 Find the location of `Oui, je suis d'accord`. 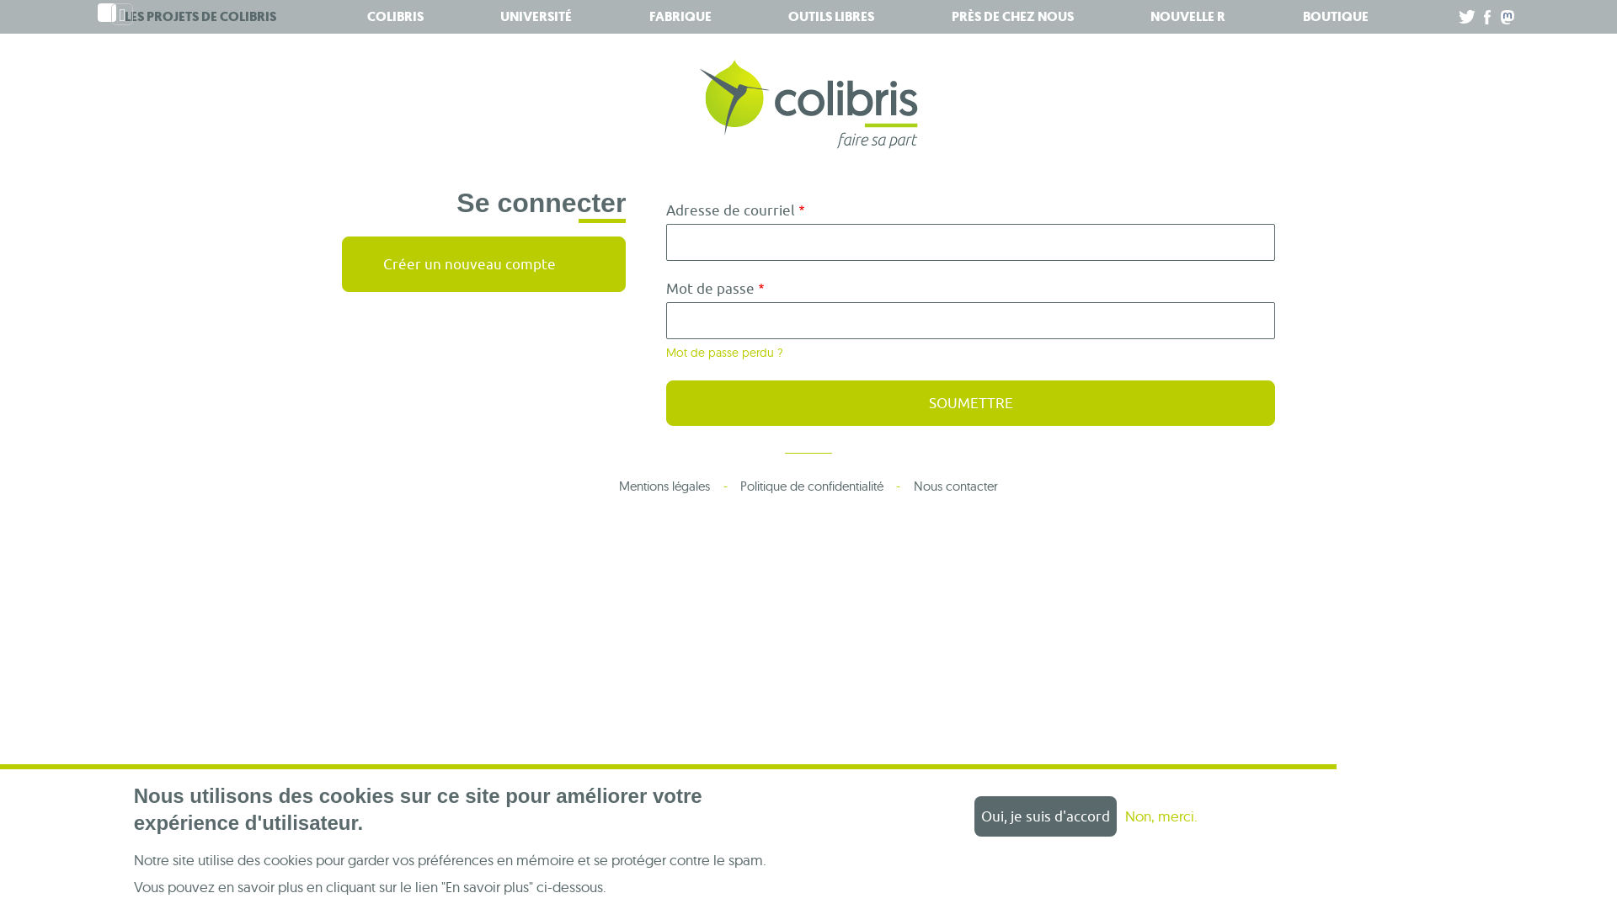

Oui, je suis d'accord is located at coordinates (1046, 816).